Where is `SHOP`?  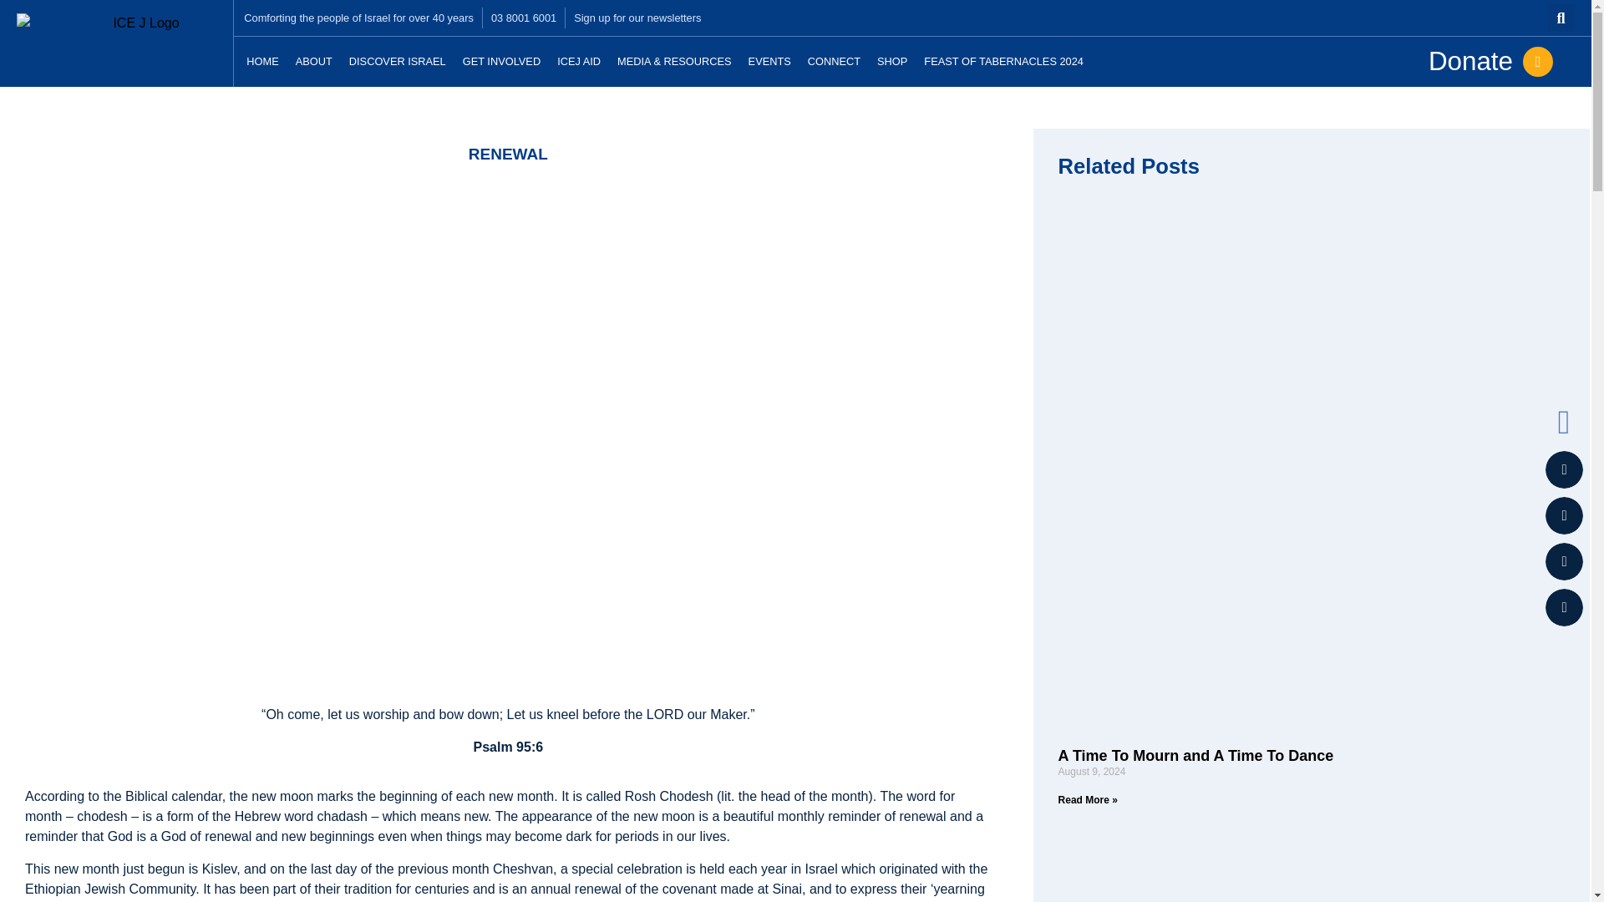
SHOP is located at coordinates (892, 62).